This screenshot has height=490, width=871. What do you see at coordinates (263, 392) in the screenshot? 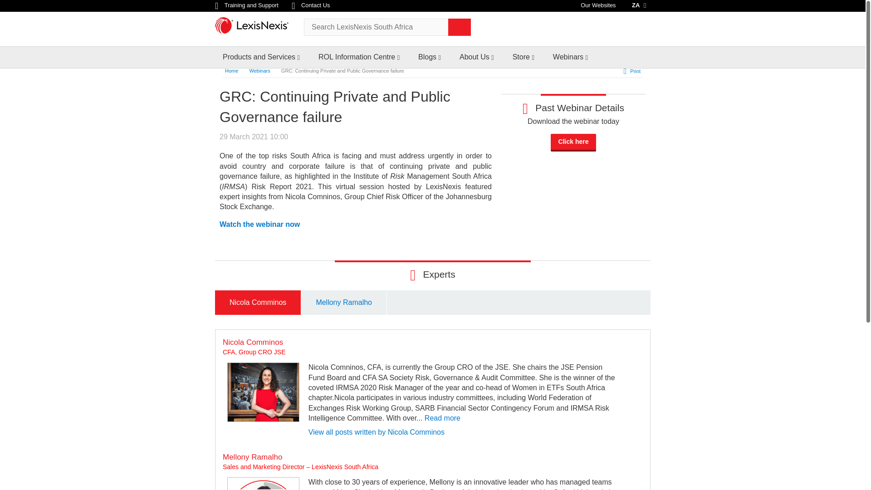
I see `Nicola Comminos` at bounding box center [263, 392].